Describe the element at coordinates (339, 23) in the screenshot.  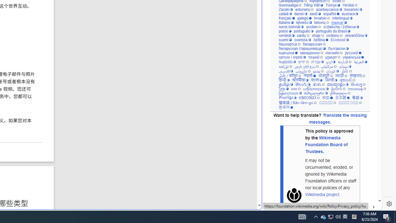
I see `magyar` at that location.